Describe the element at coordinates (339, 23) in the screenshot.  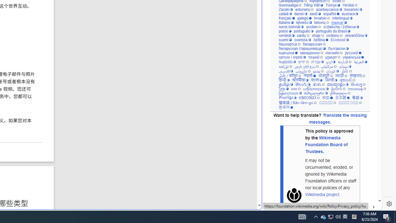
I see `magyar` at that location.